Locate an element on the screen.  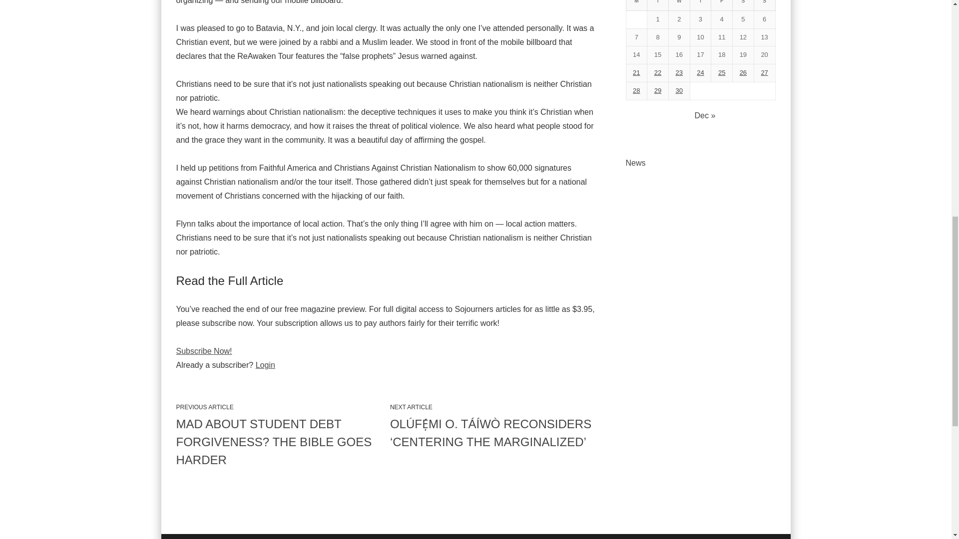
Login is located at coordinates (266, 364).